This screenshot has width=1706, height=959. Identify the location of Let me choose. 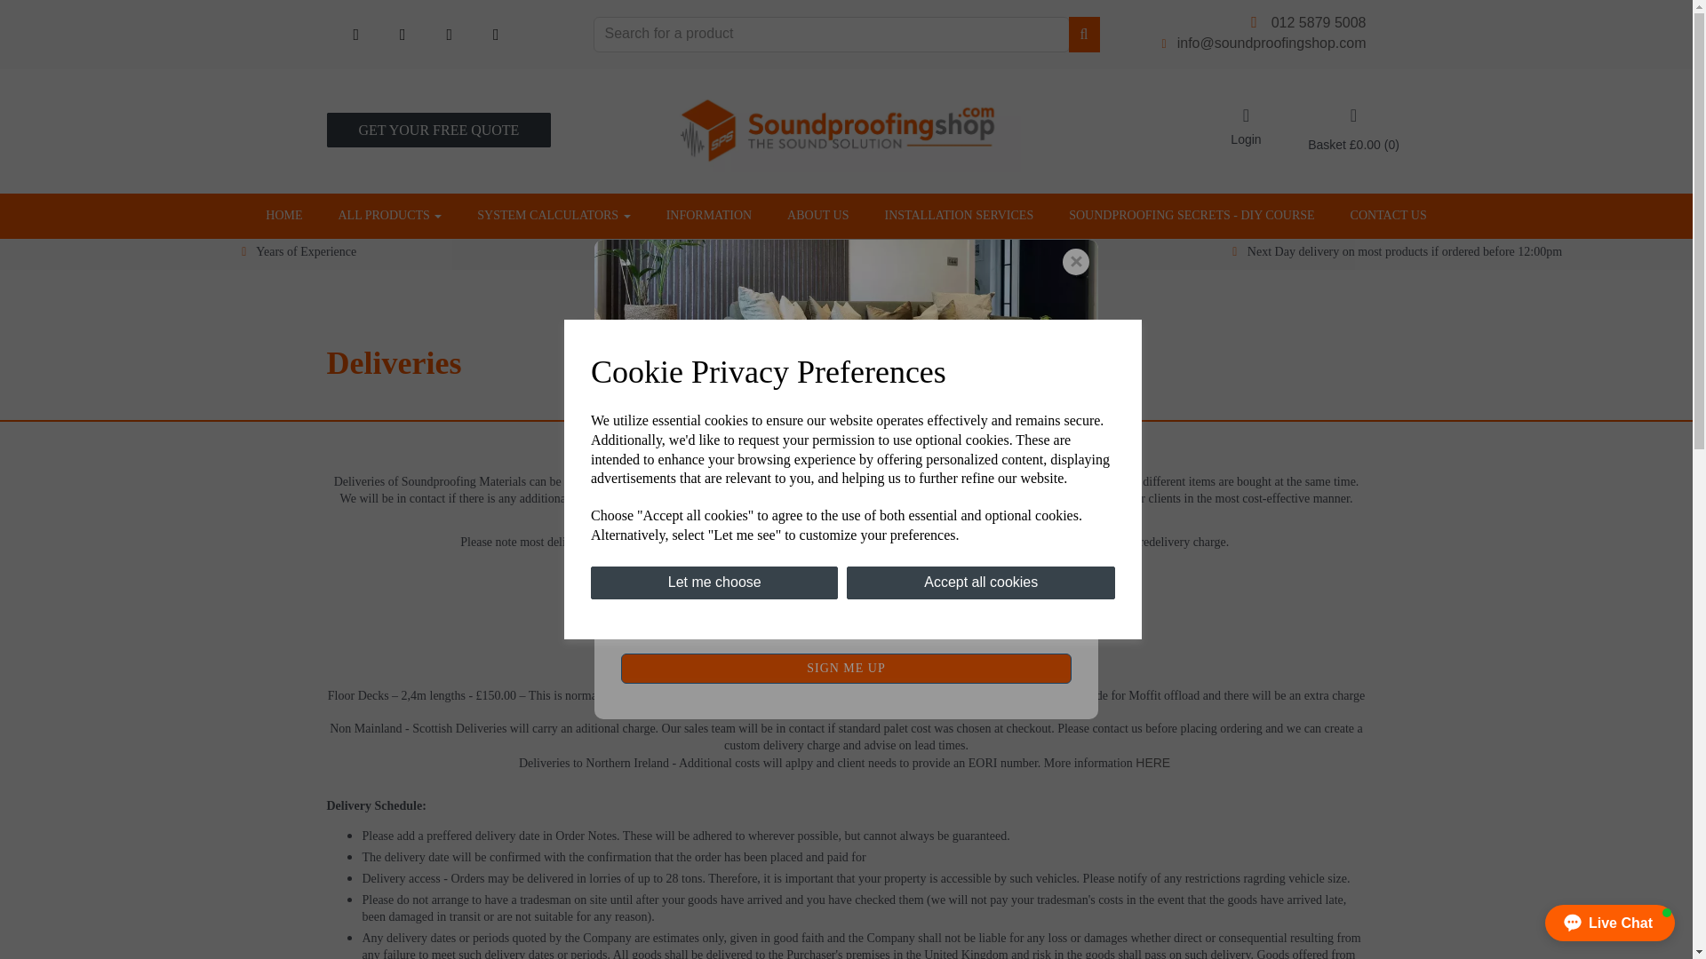
(713, 583).